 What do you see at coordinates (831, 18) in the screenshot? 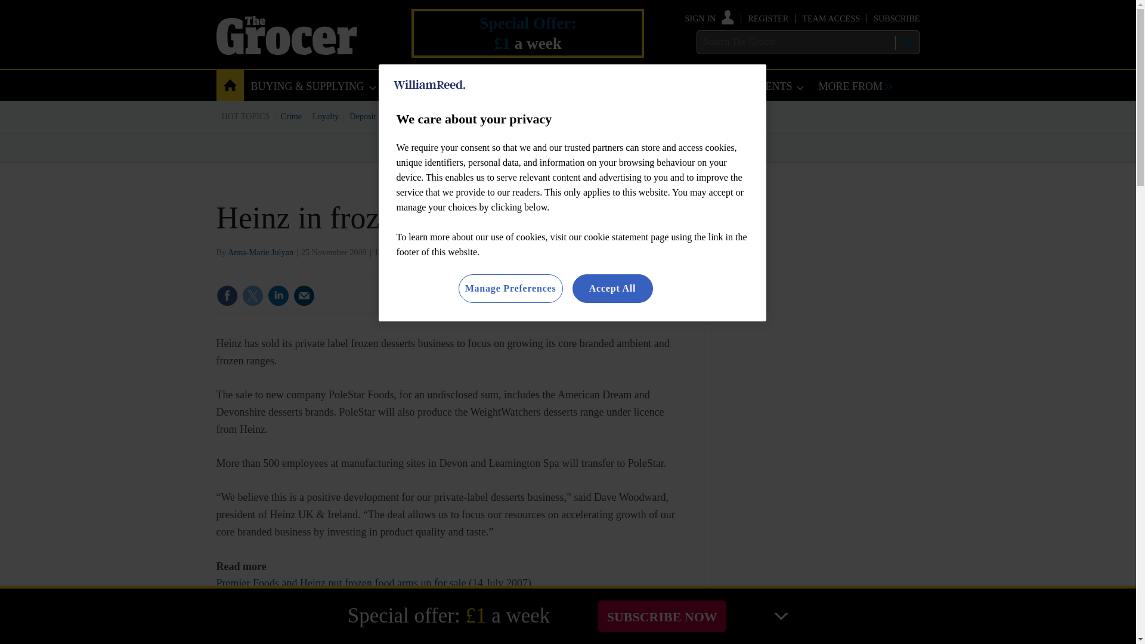
I see `TEAM ACCESS` at bounding box center [831, 18].